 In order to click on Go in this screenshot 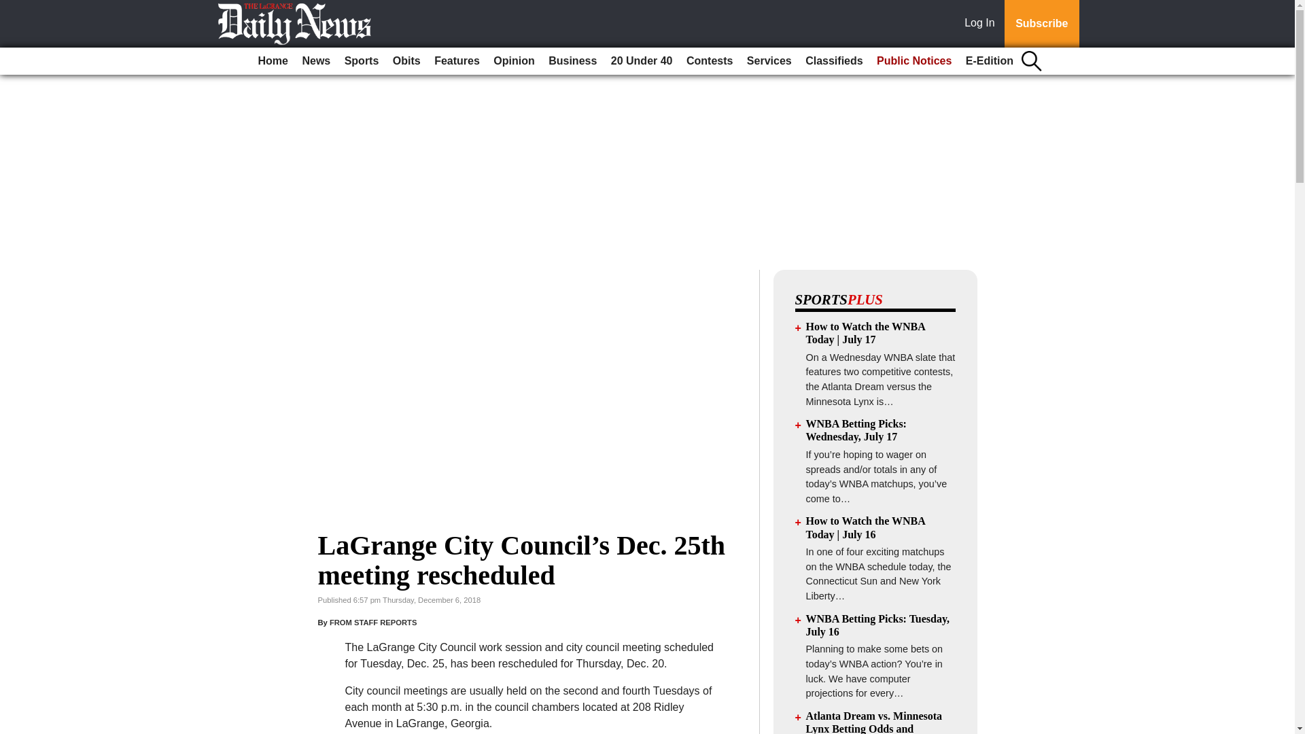, I will do `click(12, 8)`.